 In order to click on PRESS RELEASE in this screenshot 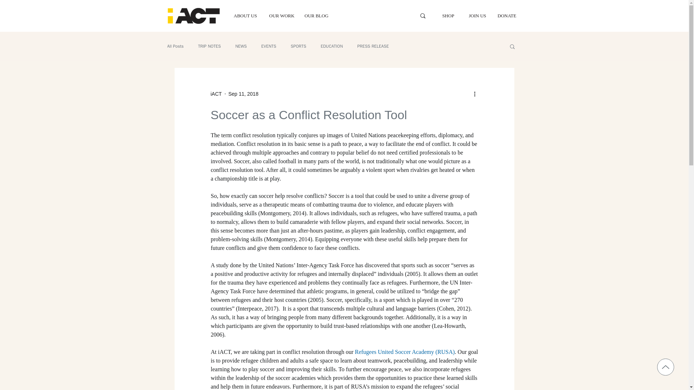, I will do `click(373, 46)`.